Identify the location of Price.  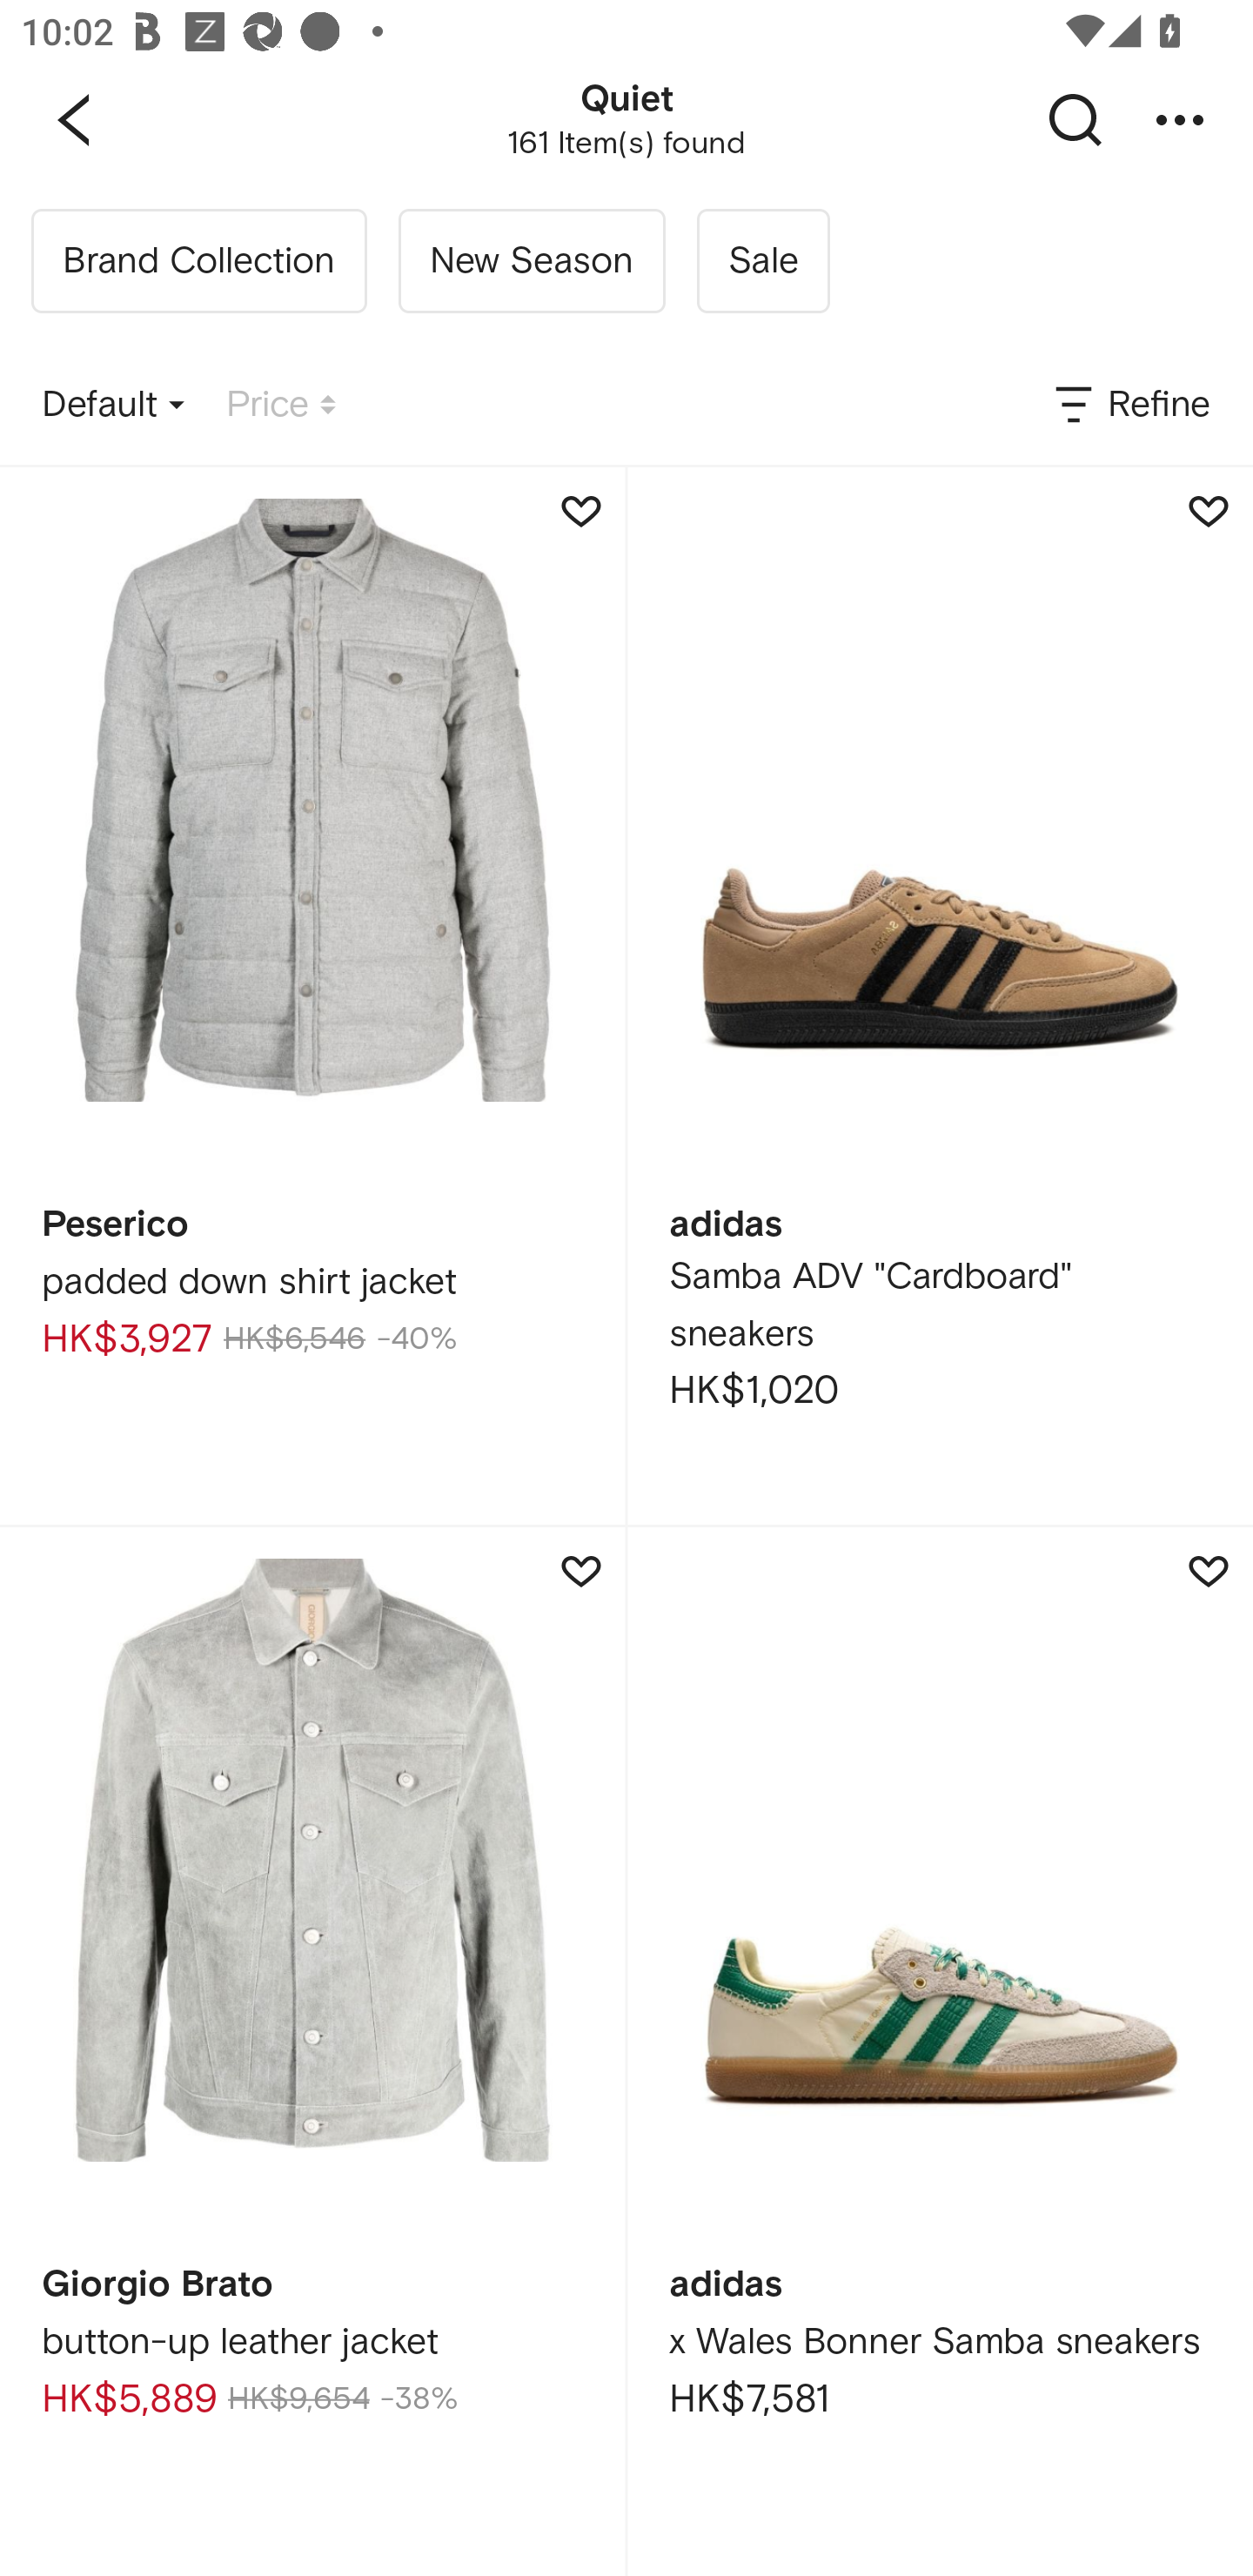
(281, 406).